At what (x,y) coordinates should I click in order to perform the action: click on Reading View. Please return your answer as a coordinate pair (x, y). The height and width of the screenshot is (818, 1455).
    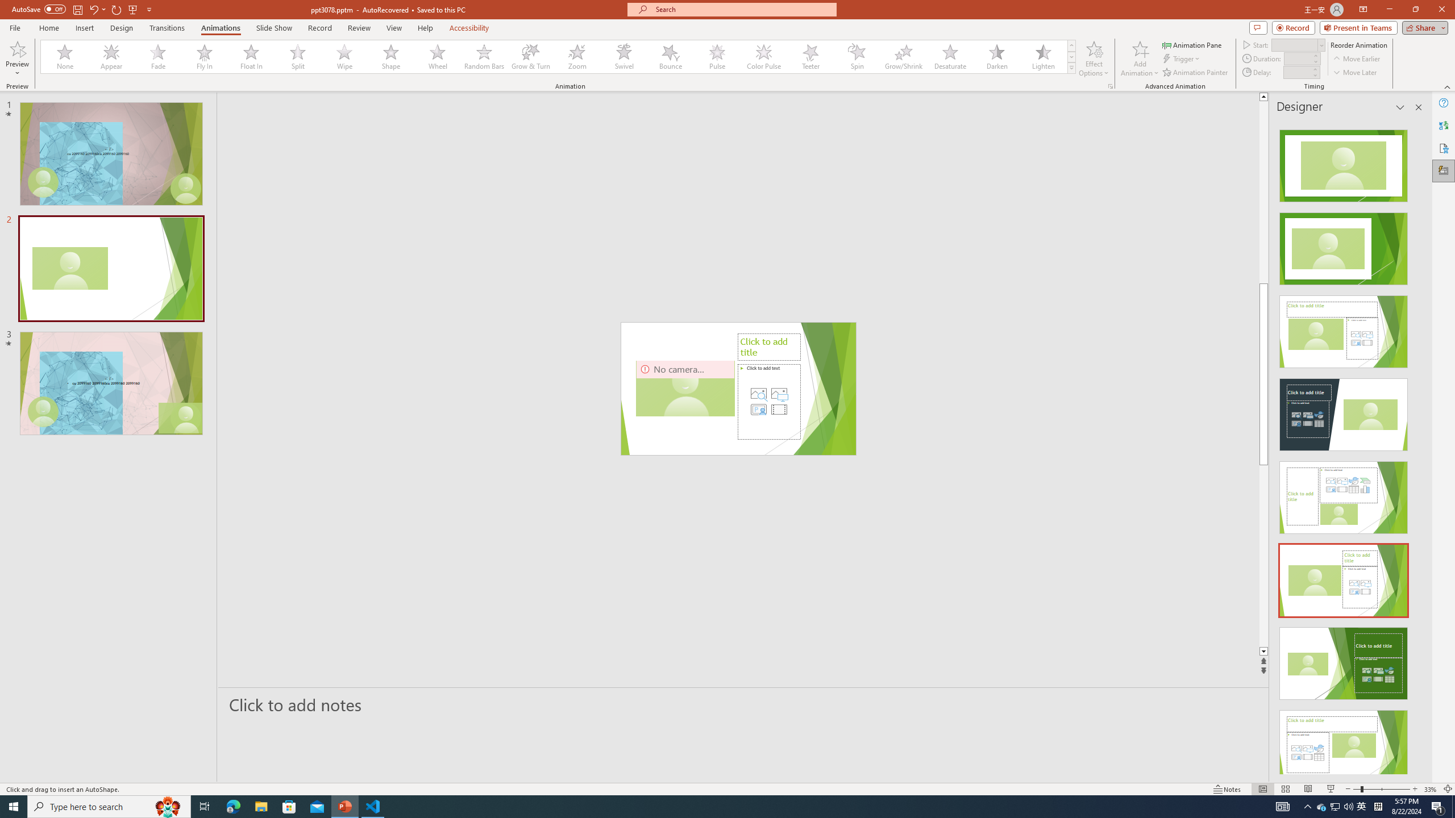
    Looking at the image, I should click on (1307, 789).